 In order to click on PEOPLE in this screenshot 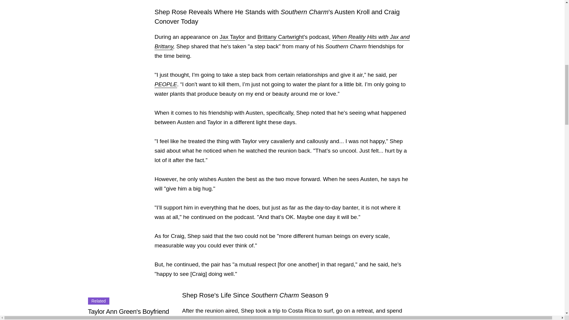, I will do `click(166, 84)`.